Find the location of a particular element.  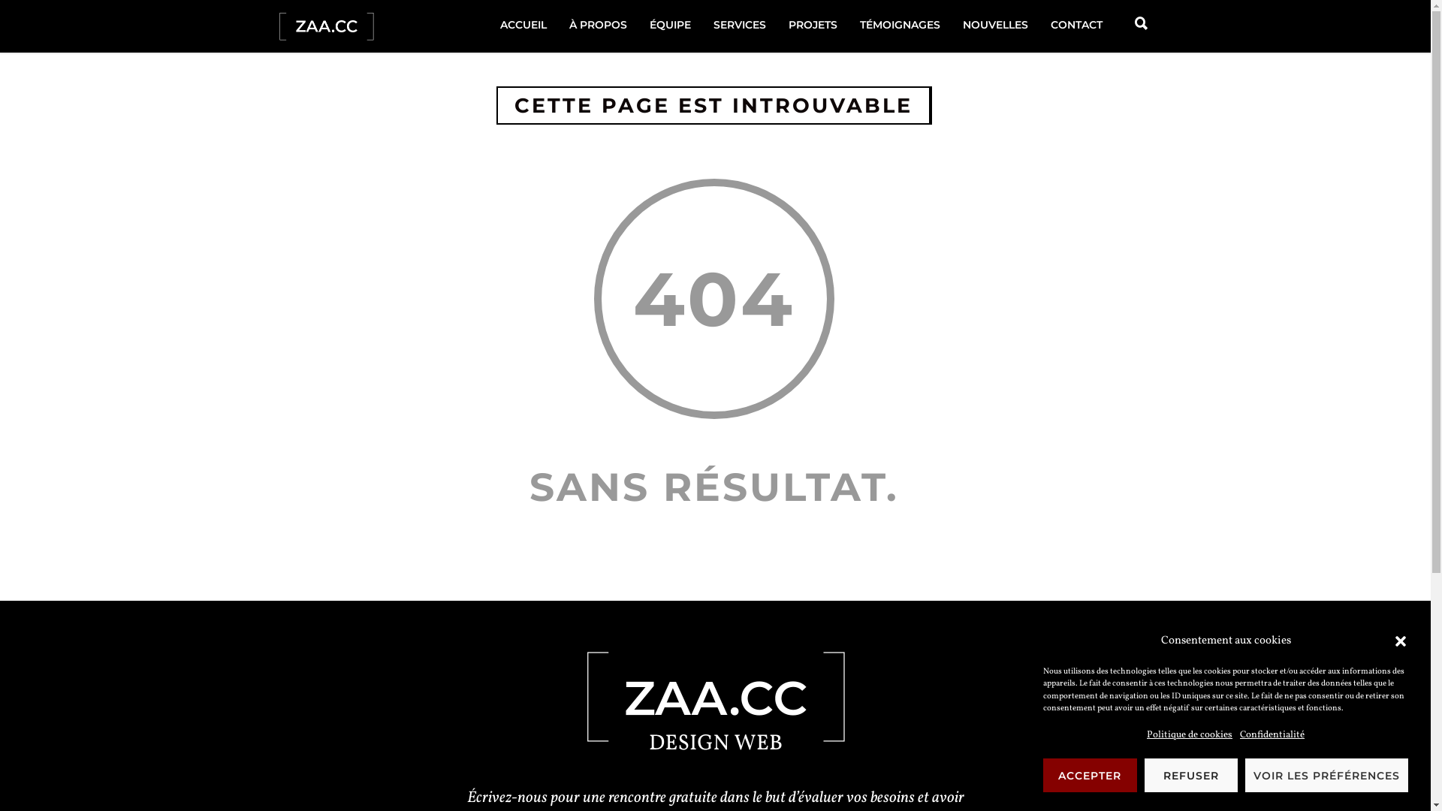

PROJETS is located at coordinates (813, 25).